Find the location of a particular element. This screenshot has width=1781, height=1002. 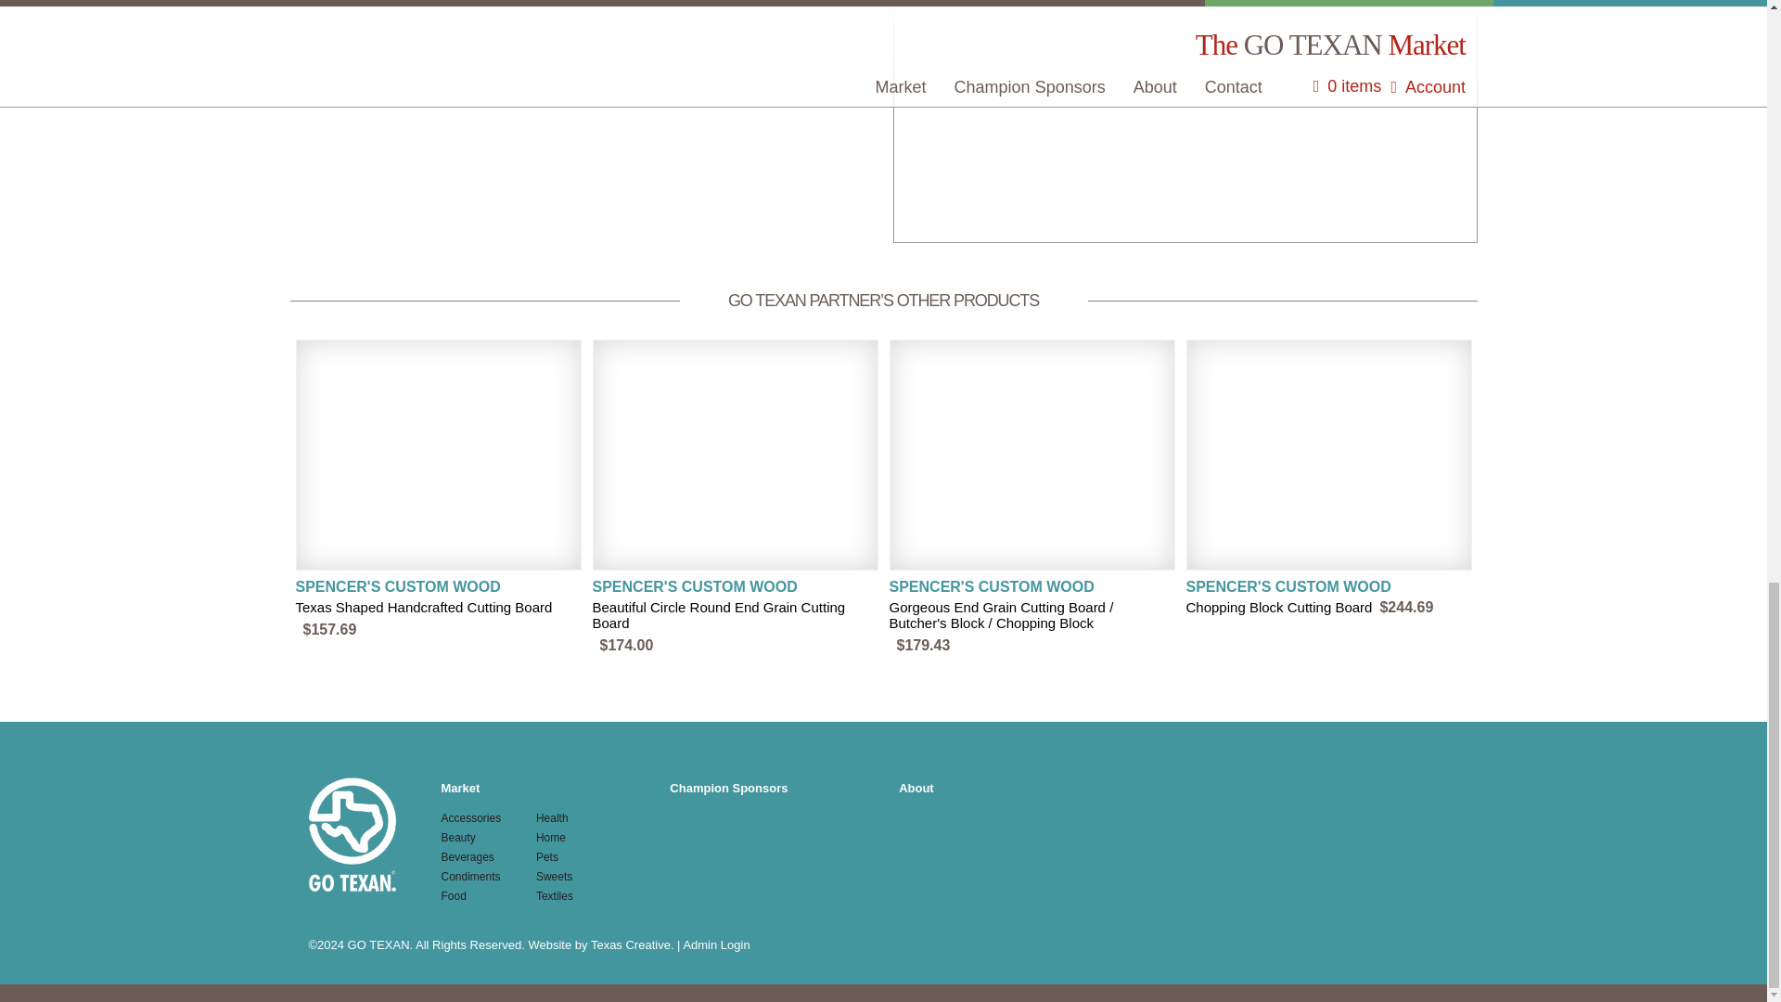

Texas Shaped Handcrafted Cutting Board is located at coordinates (423, 607).